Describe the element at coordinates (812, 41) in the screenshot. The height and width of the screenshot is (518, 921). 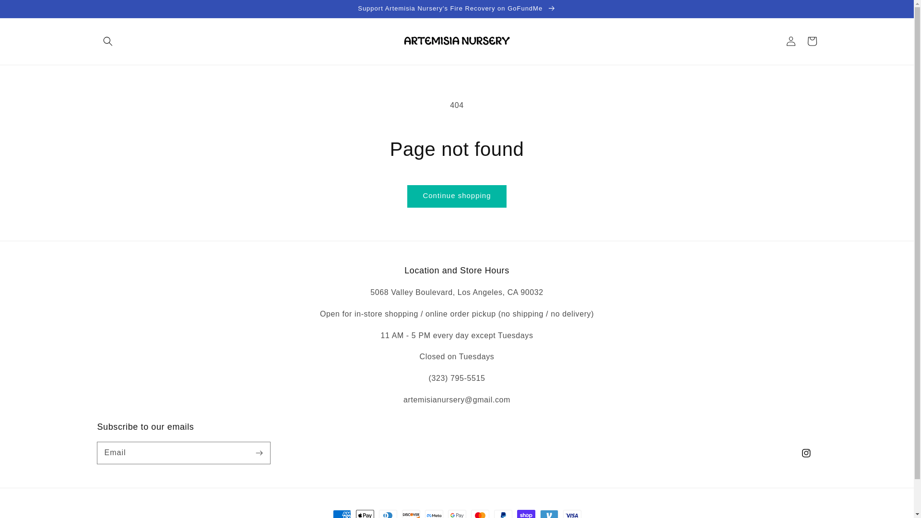
I see `Cart` at that location.